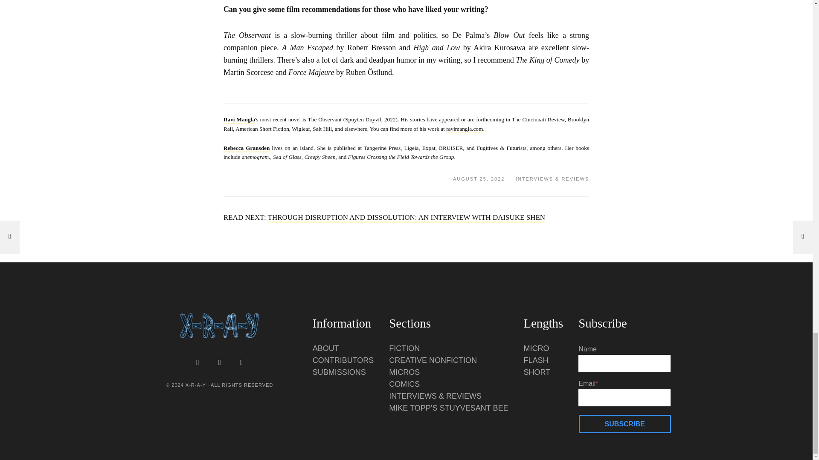 This screenshot has width=819, height=460. What do you see at coordinates (340, 372) in the screenshot?
I see `SUBMISSIONS` at bounding box center [340, 372].